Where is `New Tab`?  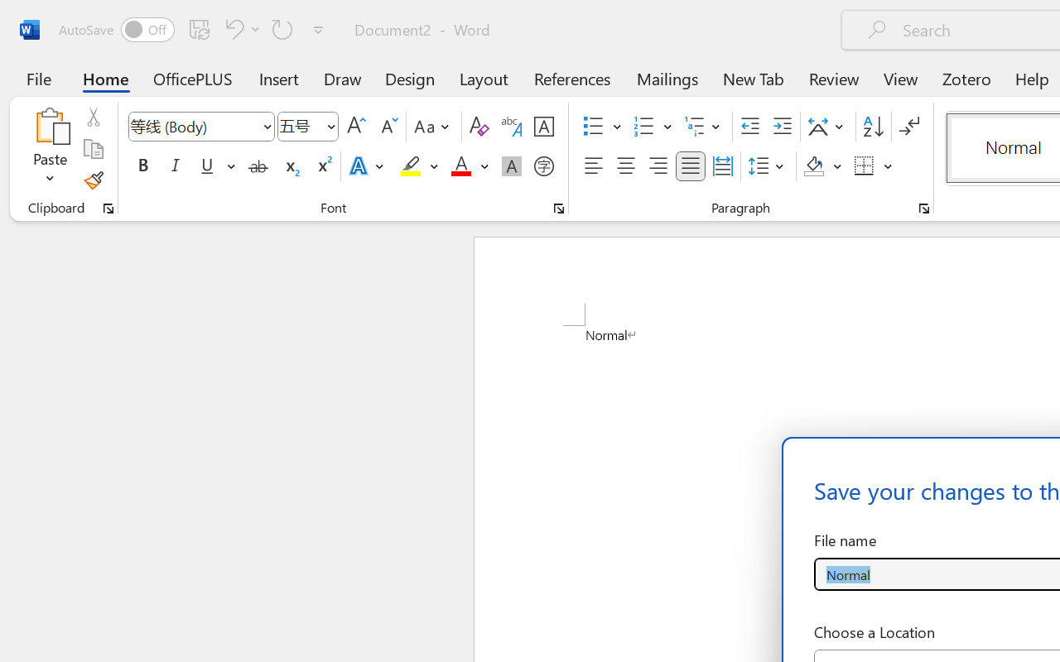 New Tab is located at coordinates (754, 78).